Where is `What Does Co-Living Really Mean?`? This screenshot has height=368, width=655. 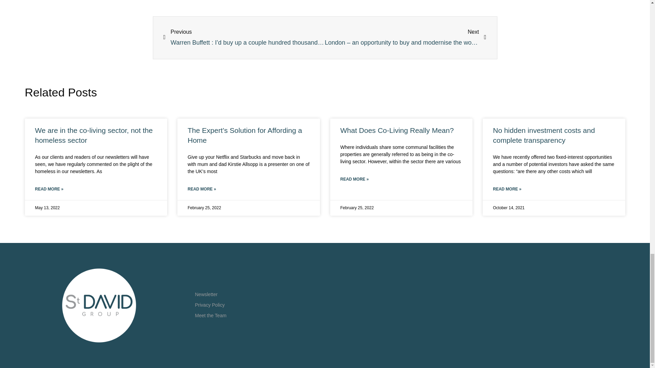
What Does Co-Living Really Mean? is located at coordinates (397, 130).